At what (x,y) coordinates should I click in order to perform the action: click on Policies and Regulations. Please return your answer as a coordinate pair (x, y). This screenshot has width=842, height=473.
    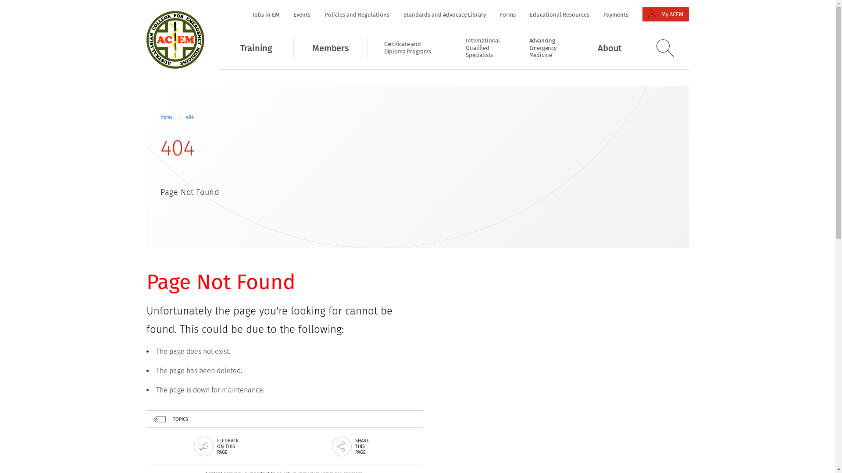
    Looking at the image, I should click on (357, 15).